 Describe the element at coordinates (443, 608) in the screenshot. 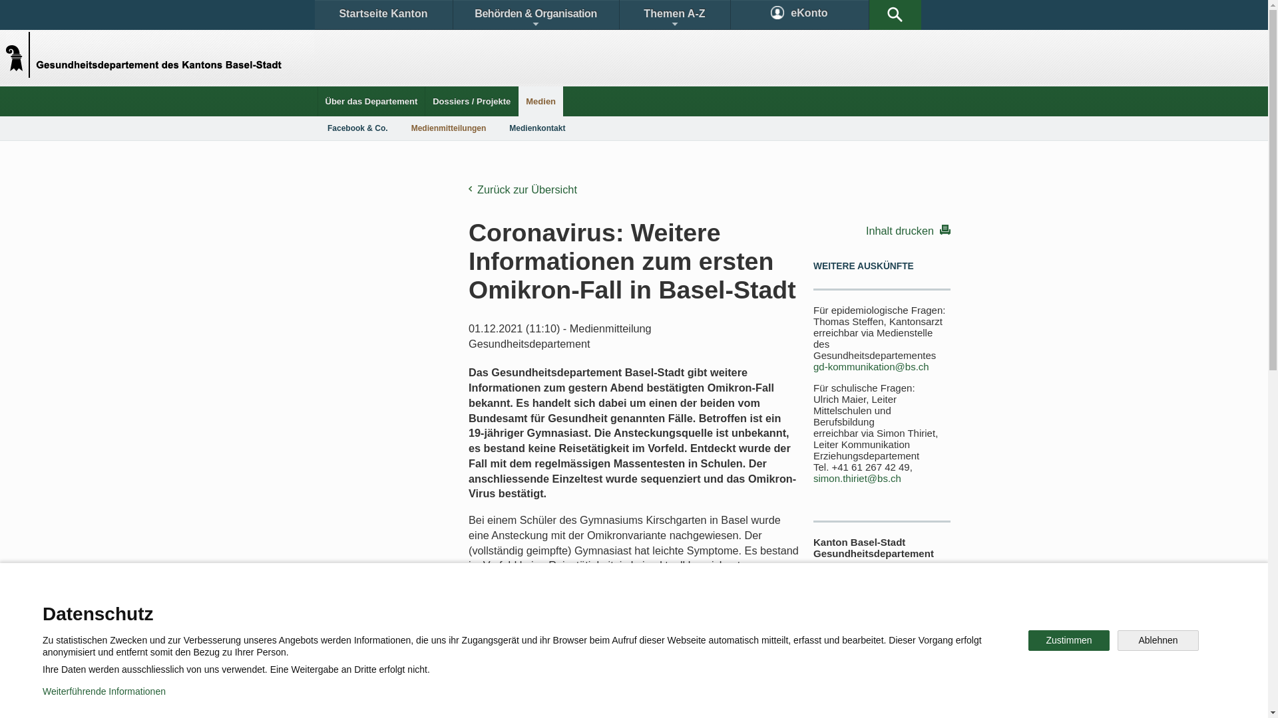

I see `Stadtplan & Karte` at that location.